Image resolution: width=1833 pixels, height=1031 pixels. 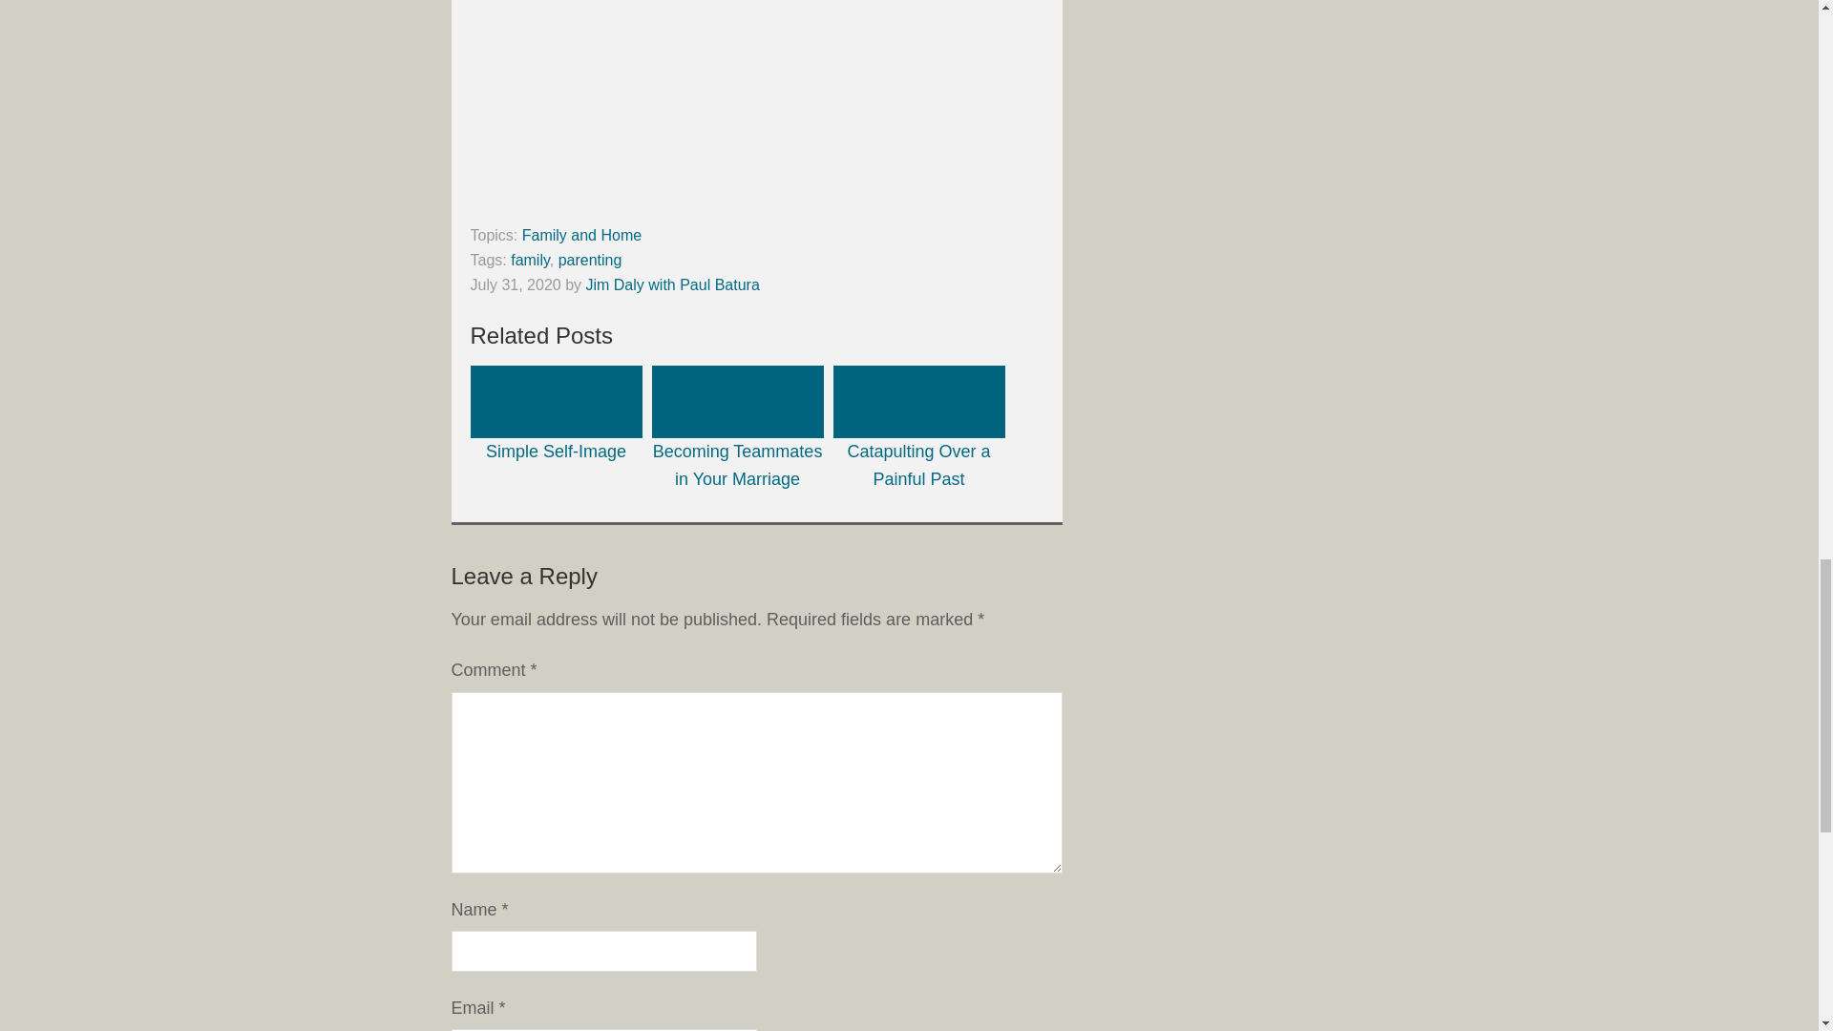 I want to click on Simple Self-Image, so click(x=556, y=412).